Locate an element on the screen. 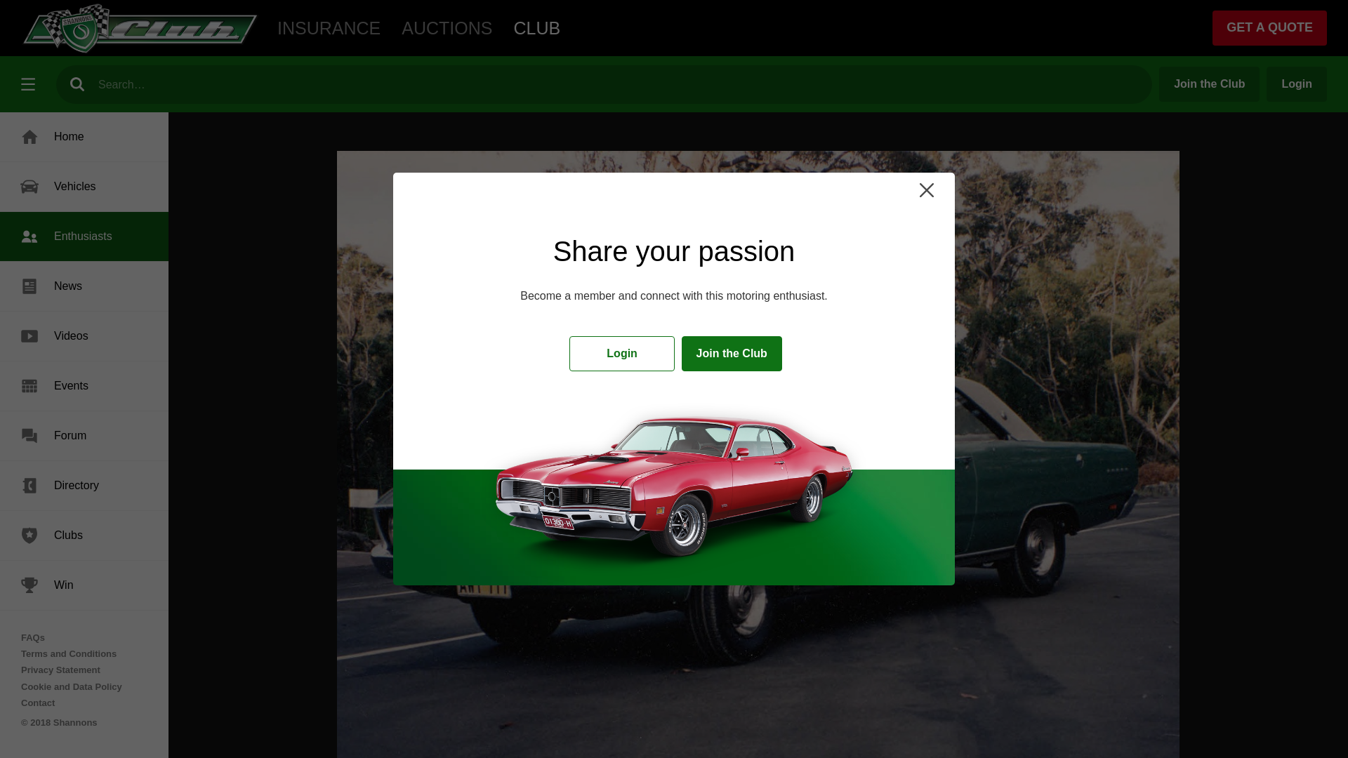 The height and width of the screenshot is (758, 1348). Clubs is located at coordinates (84, 535).